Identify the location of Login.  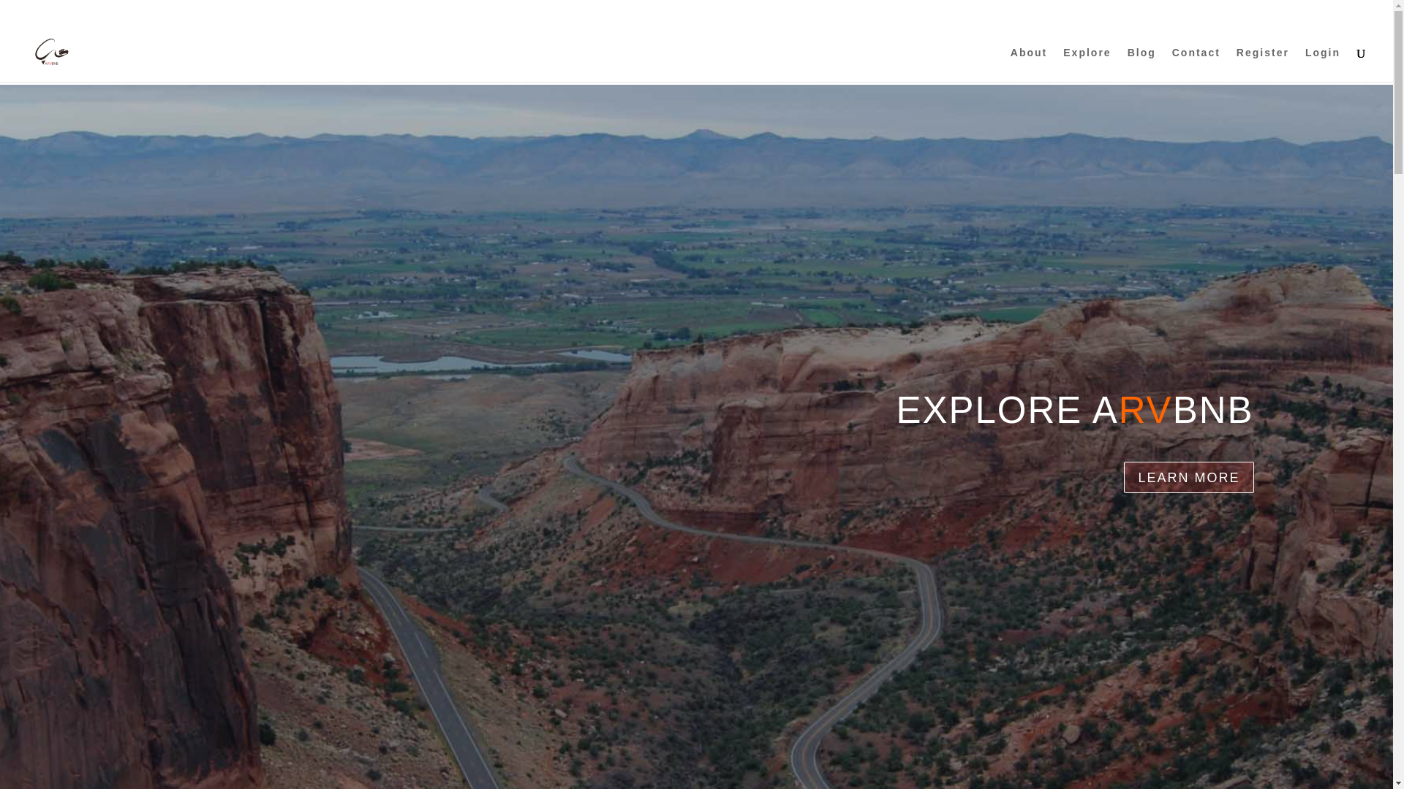
(1323, 64).